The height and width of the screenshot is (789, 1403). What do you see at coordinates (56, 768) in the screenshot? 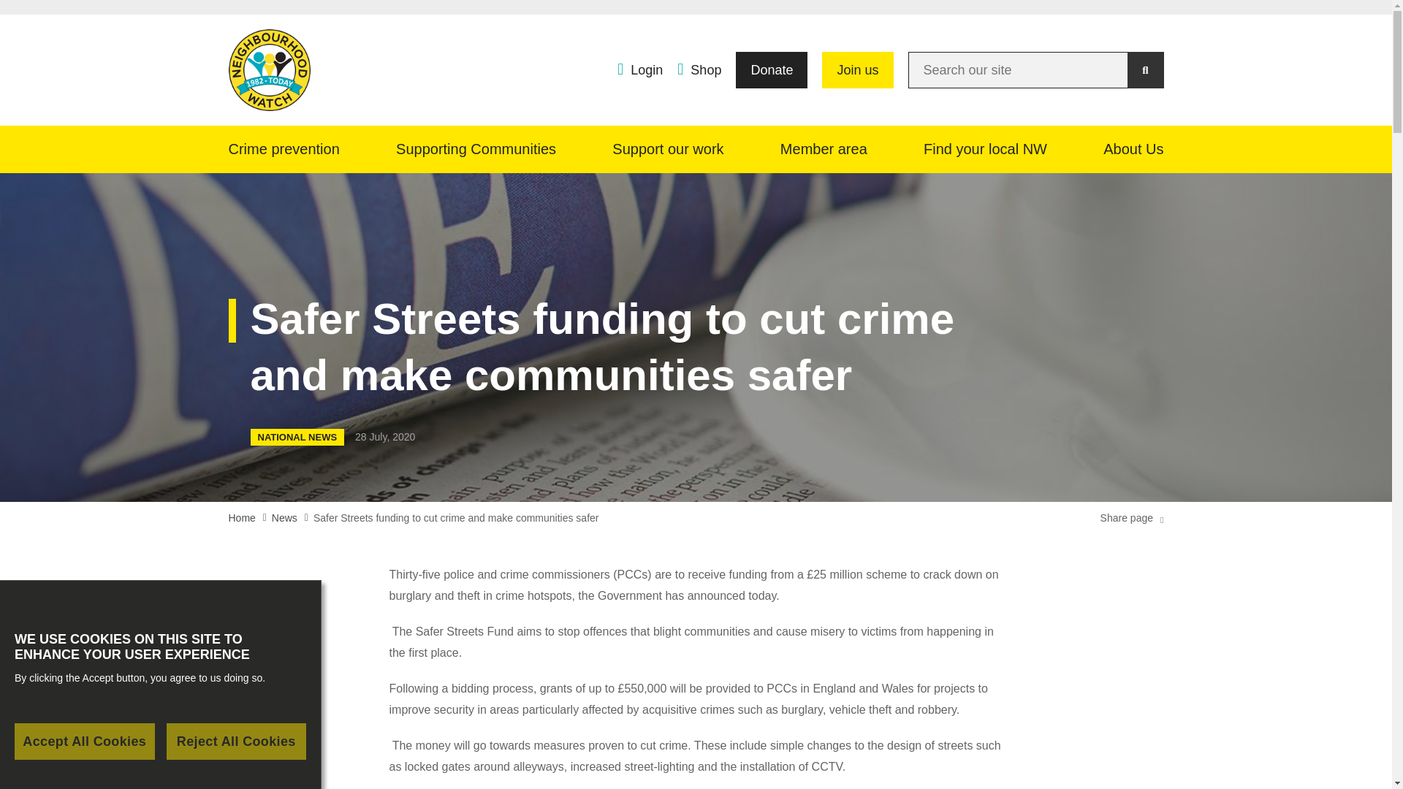
I see `Cookie preference options` at bounding box center [56, 768].